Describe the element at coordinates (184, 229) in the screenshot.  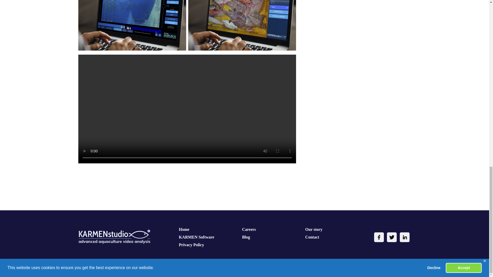
I see `Home` at that location.